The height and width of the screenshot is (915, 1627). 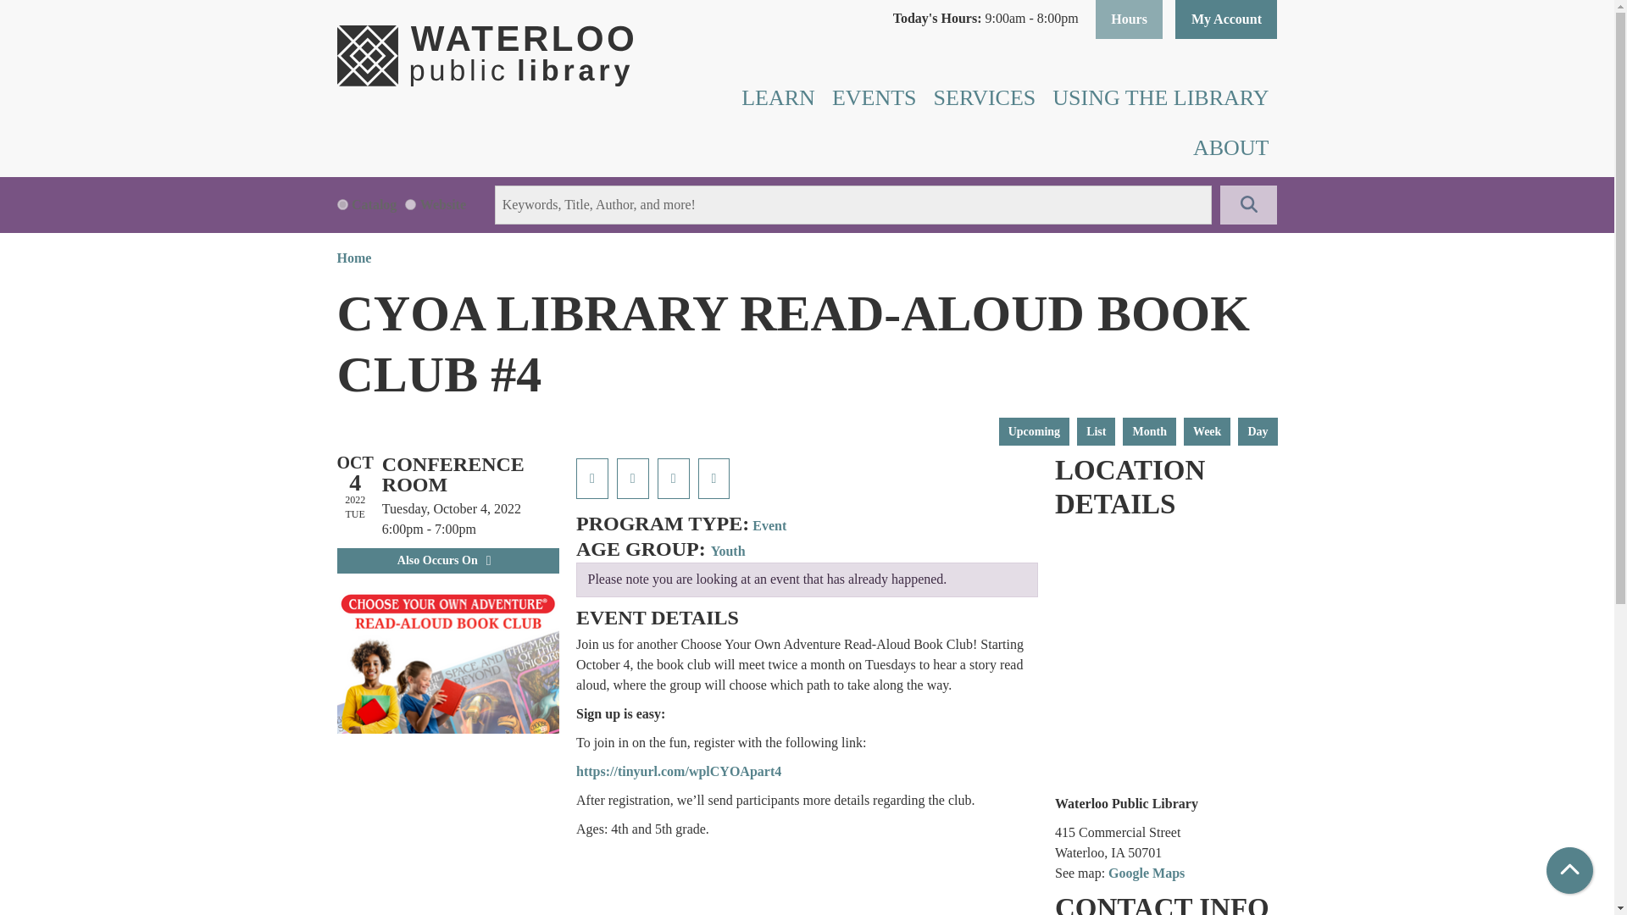 I want to click on Search, so click(x=1249, y=205).